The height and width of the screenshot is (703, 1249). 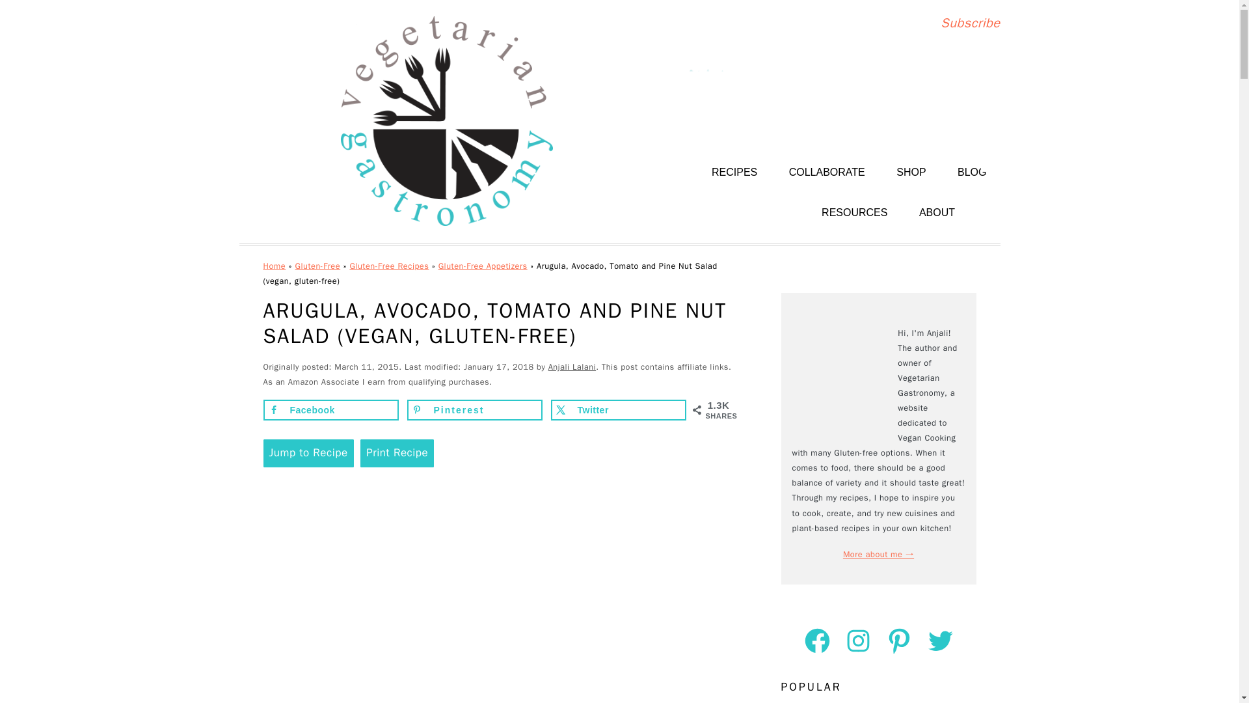 What do you see at coordinates (854, 212) in the screenshot?
I see `RESOURCES` at bounding box center [854, 212].